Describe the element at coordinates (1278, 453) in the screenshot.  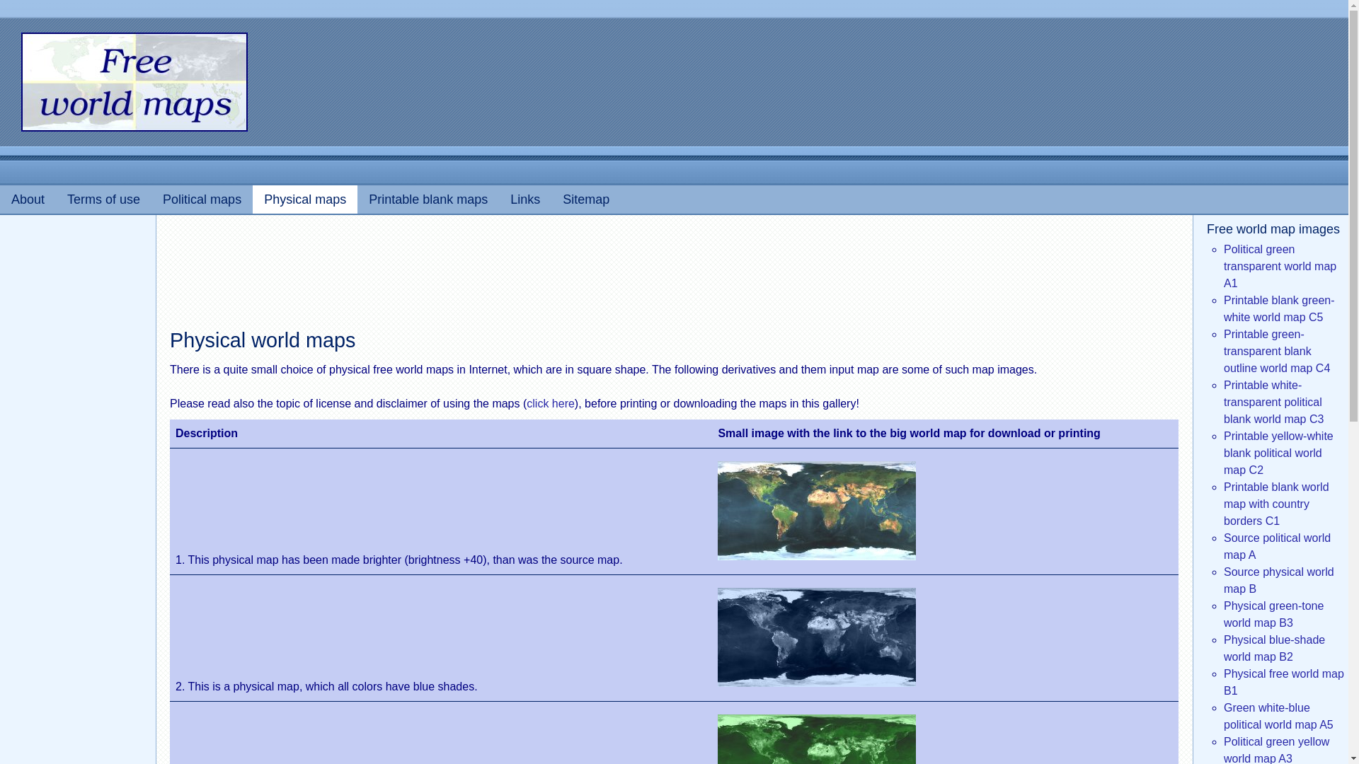
I see `Printable yellow-white blank political world map C2` at that location.